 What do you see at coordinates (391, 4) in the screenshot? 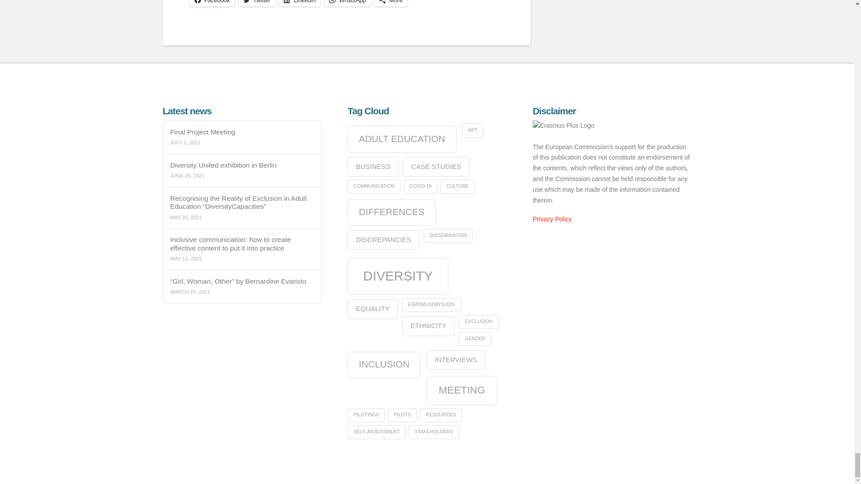
I see `More` at bounding box center [391, 4].